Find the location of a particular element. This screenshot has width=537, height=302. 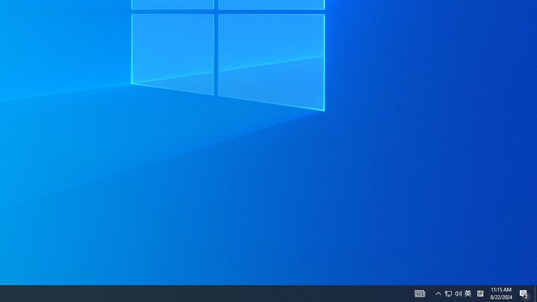

Notification Chevron is located at coordinates (468, 294).